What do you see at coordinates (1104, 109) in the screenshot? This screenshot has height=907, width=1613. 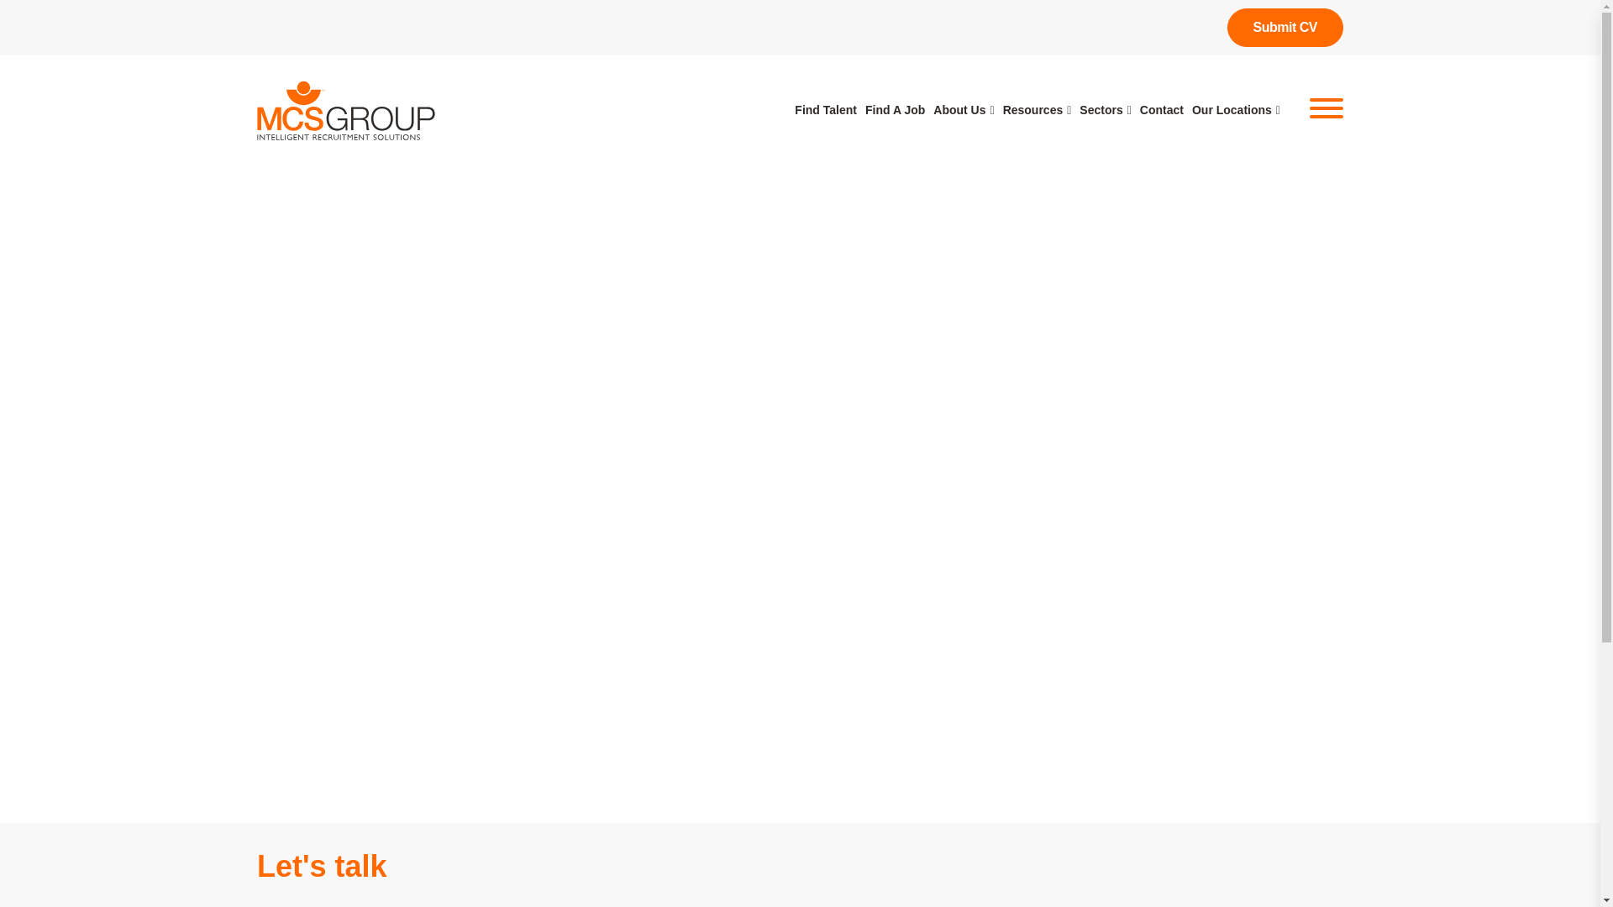 I see `Sectors` at bounding box center [1104, 109].